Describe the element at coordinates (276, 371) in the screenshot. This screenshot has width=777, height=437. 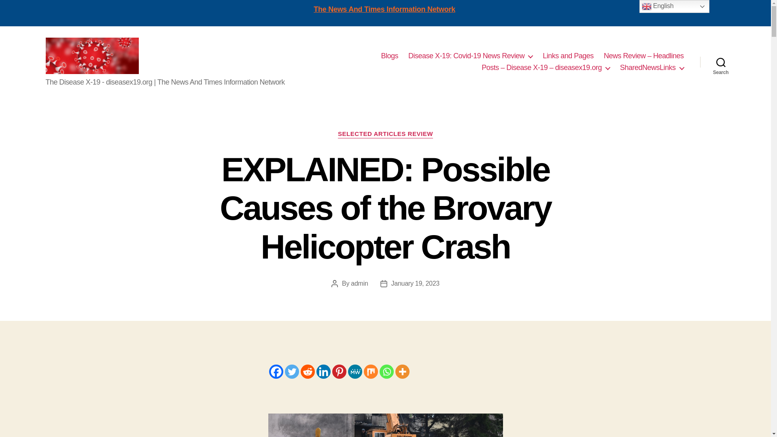
I see `Facebook` at that location.